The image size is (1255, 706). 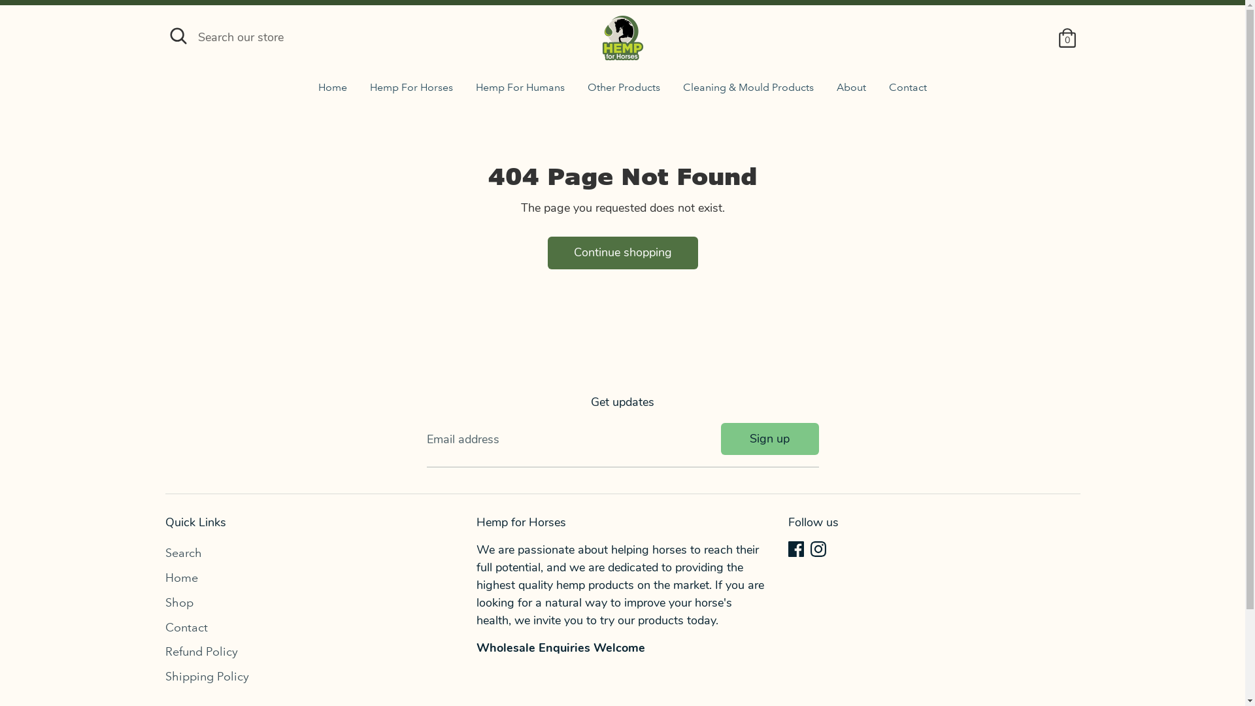 What do you see at coordinates (1067, 38) in the screenshot?
I see `0` at bounding box center [1067, 38].